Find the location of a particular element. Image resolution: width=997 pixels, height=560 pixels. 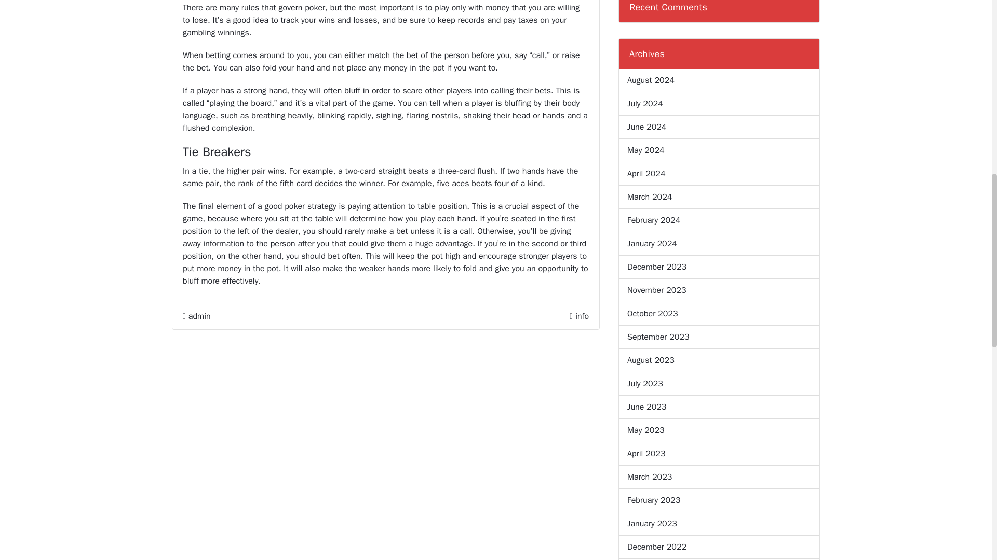

info is located at coordinates (582, 316).